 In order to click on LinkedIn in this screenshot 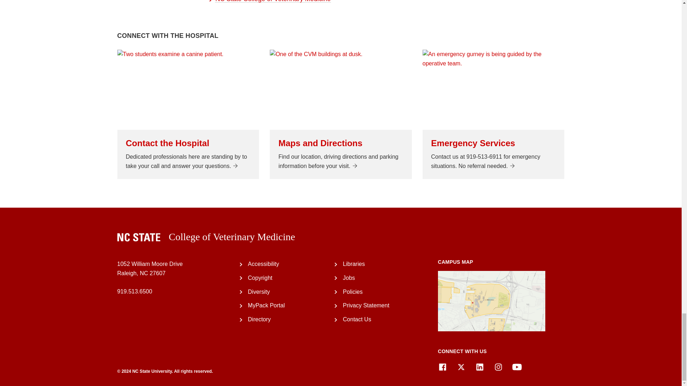, I will do `click(479, 367)`.